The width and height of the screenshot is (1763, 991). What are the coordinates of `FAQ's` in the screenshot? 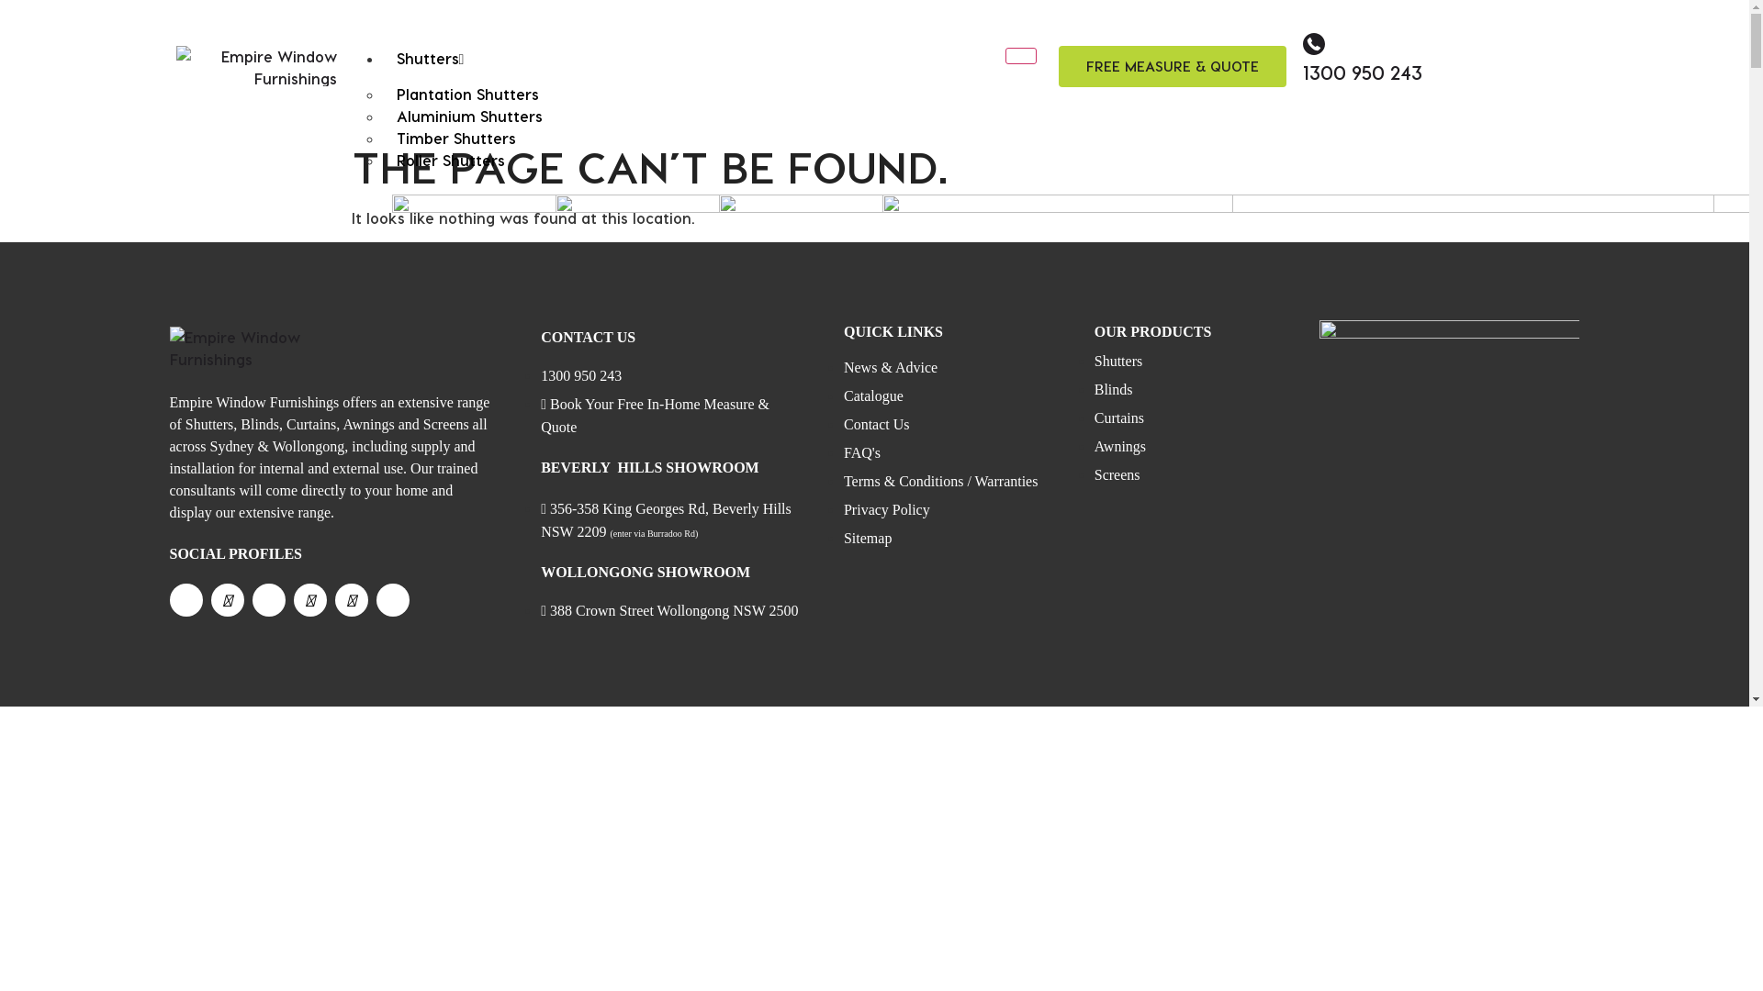 It's located at (862, 453).